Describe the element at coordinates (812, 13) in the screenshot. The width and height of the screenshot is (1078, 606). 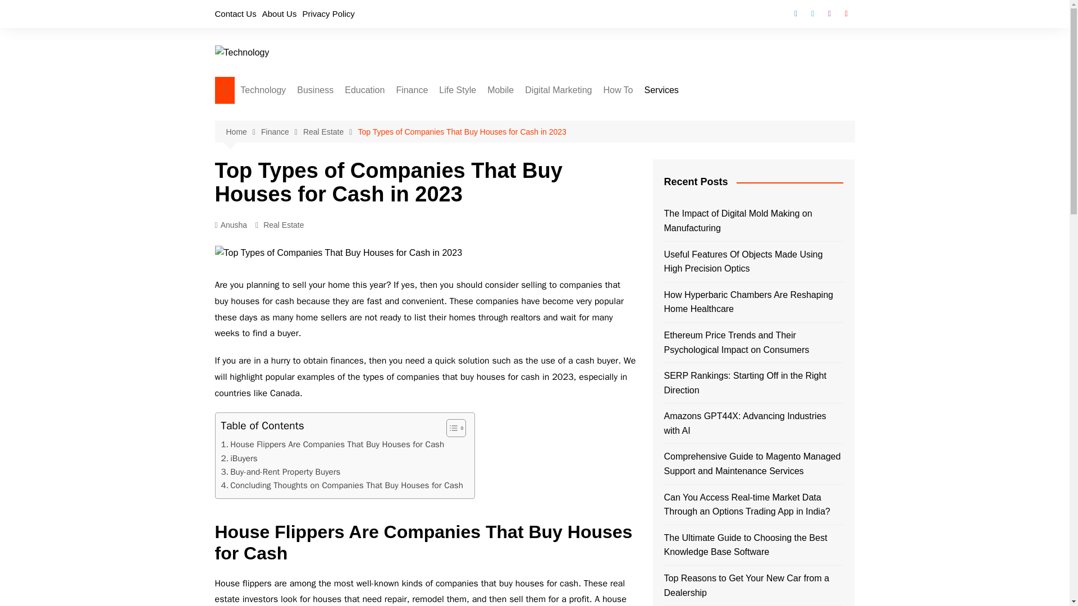
I see `Twitter` at that location.